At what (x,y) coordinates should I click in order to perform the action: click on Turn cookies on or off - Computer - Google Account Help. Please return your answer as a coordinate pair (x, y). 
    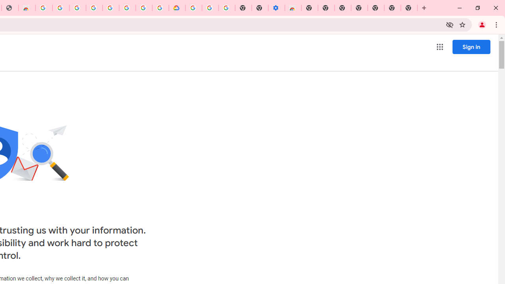
    Looking at the image, I should click on (227, 8).